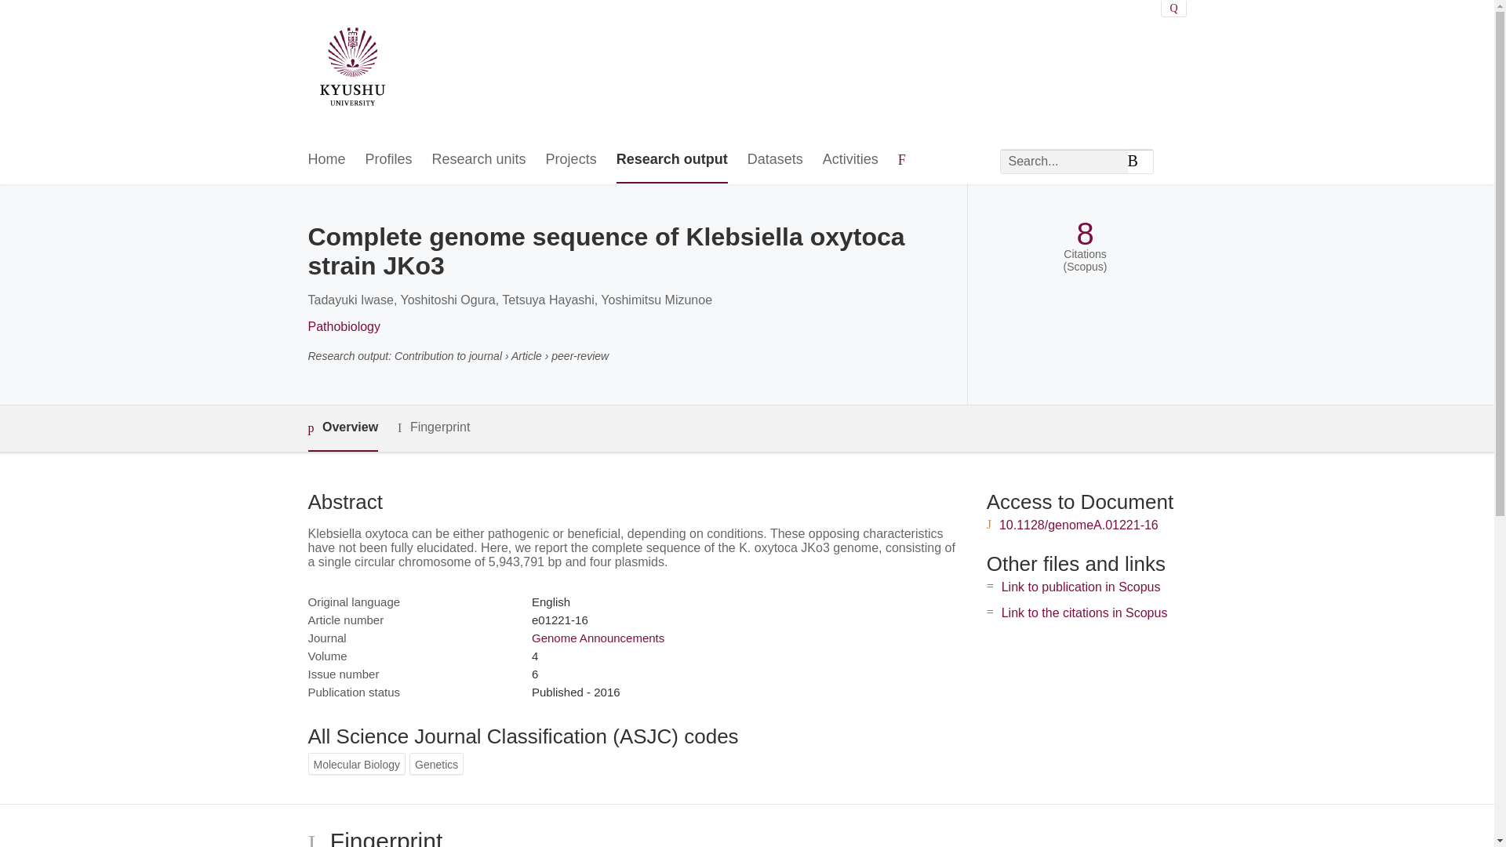 This screenshot has height=847, width=1506. Describe the element at coordinates (433, 427) in the screenshot. I see `Fingerprint` at that location.